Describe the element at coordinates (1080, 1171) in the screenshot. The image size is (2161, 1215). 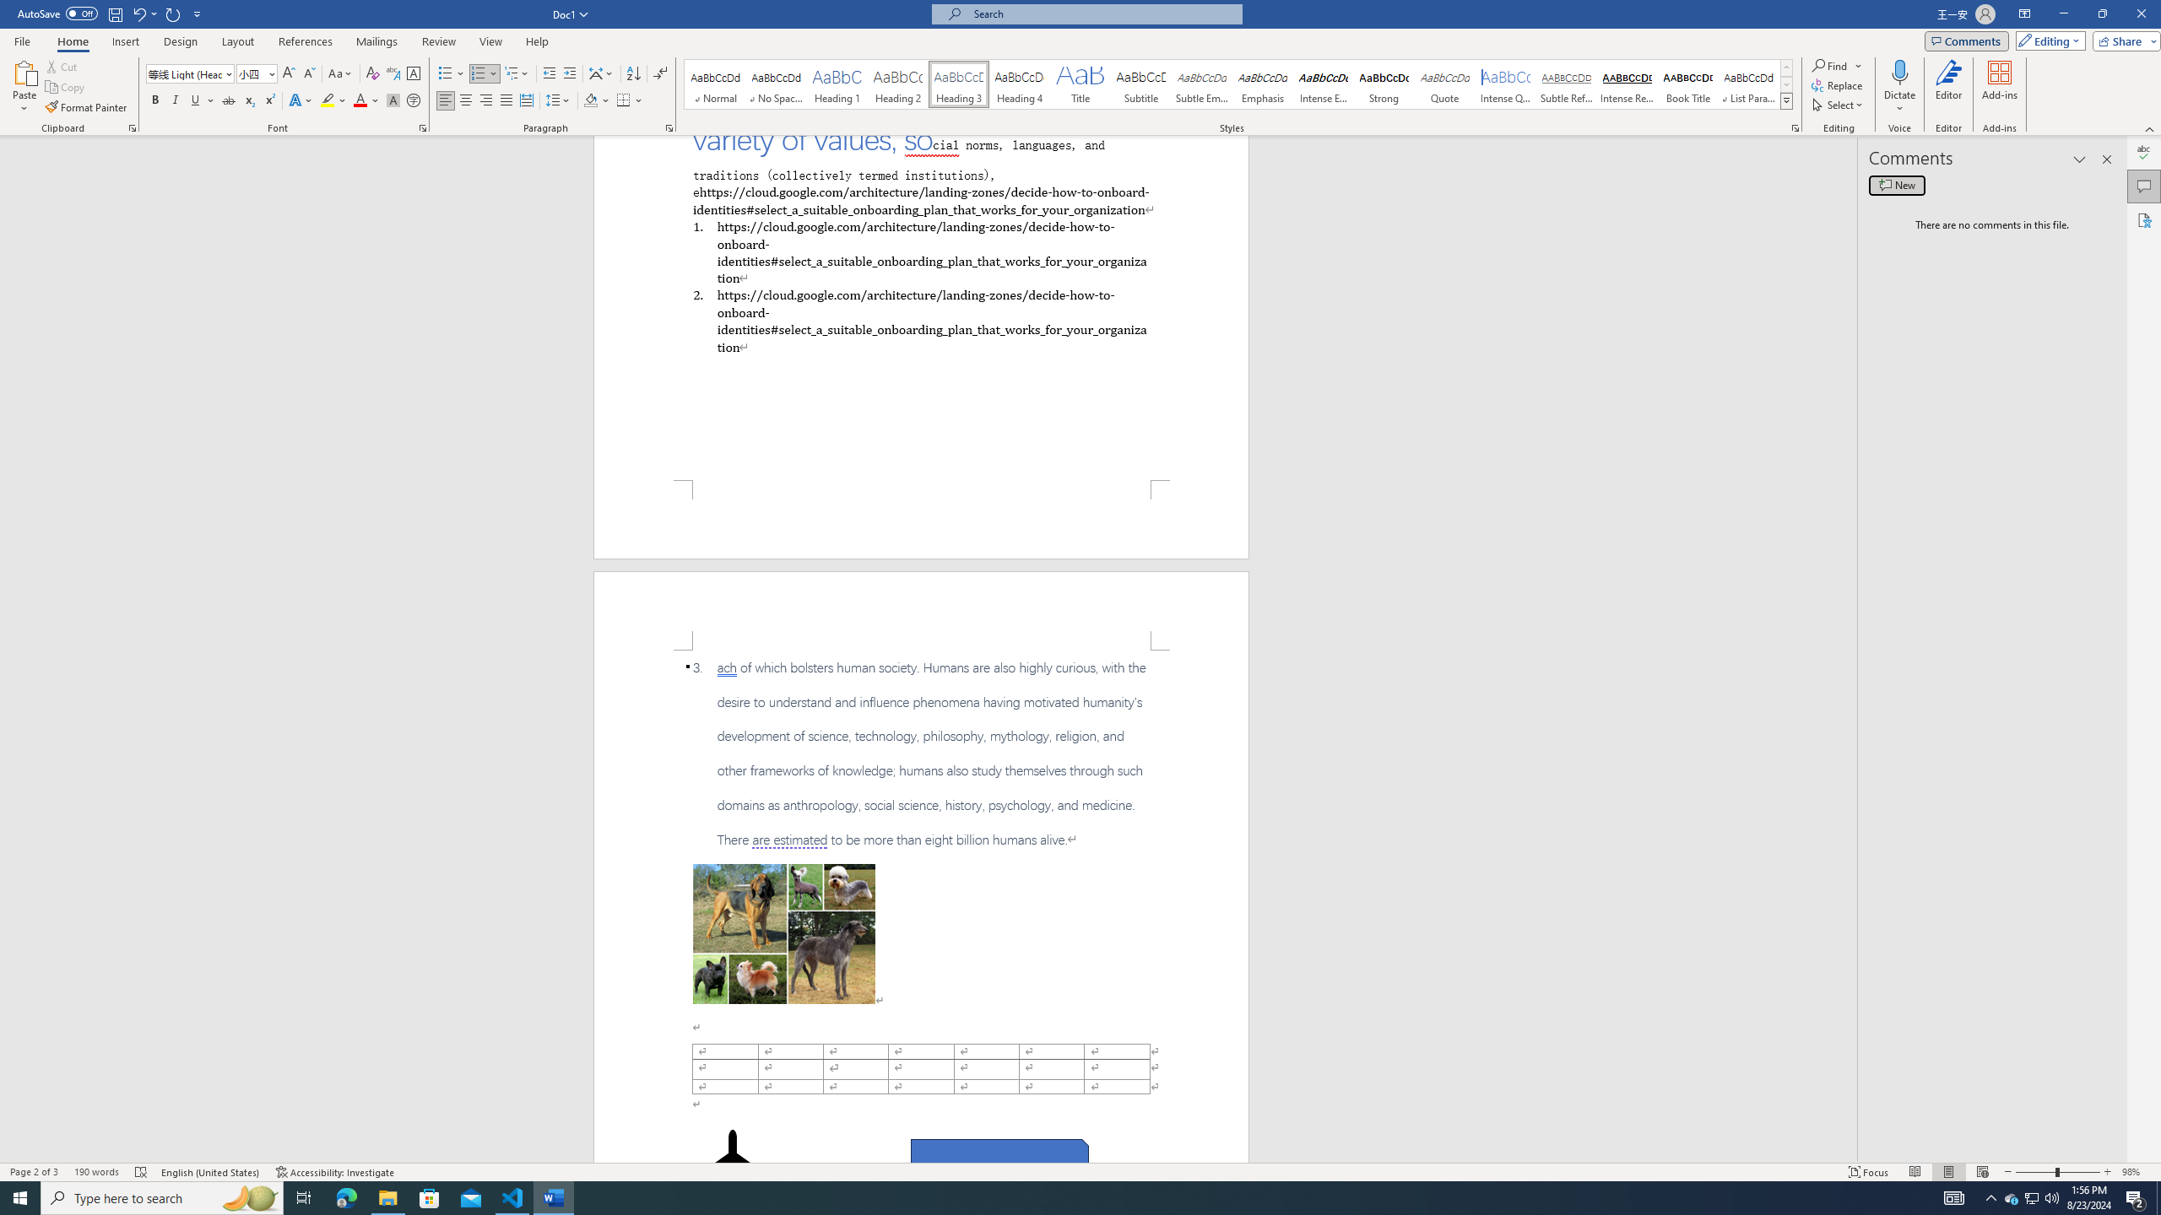
I see `Class: MsoCommandBar` at that location.